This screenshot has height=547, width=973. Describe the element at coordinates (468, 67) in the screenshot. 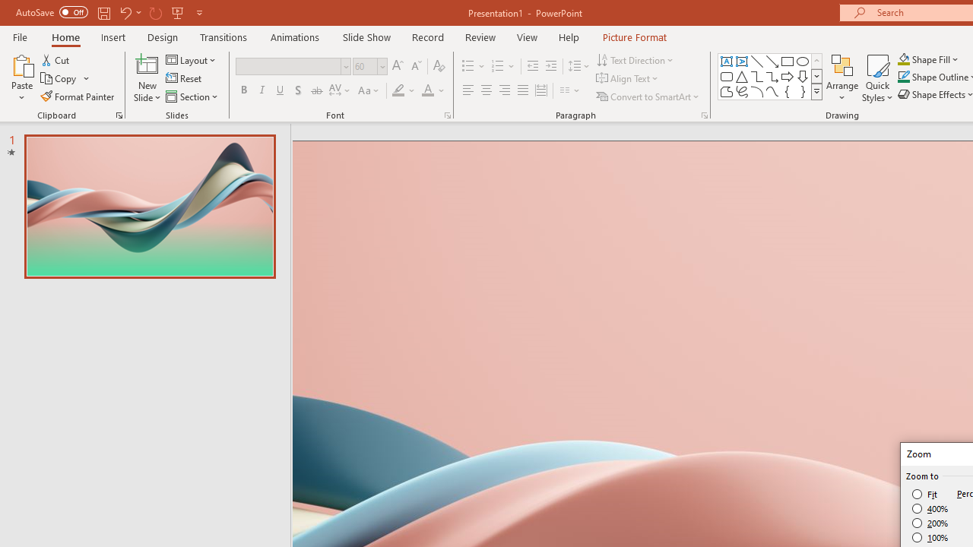

I see `Bullets` at that location.